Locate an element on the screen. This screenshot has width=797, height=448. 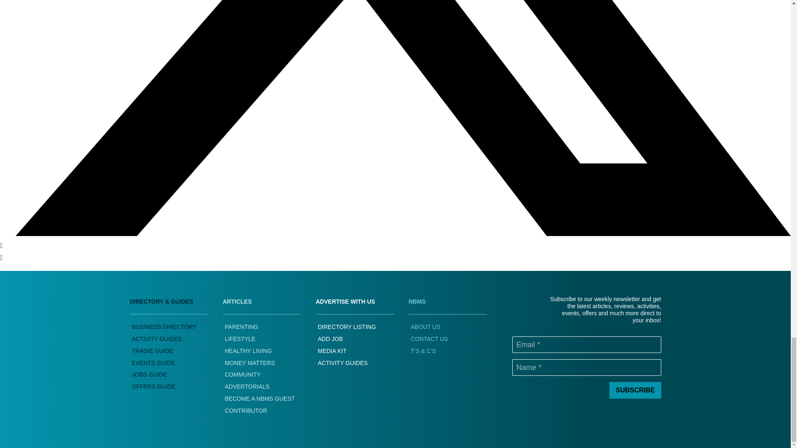
Subscribe is located at coordinates (635, 390).